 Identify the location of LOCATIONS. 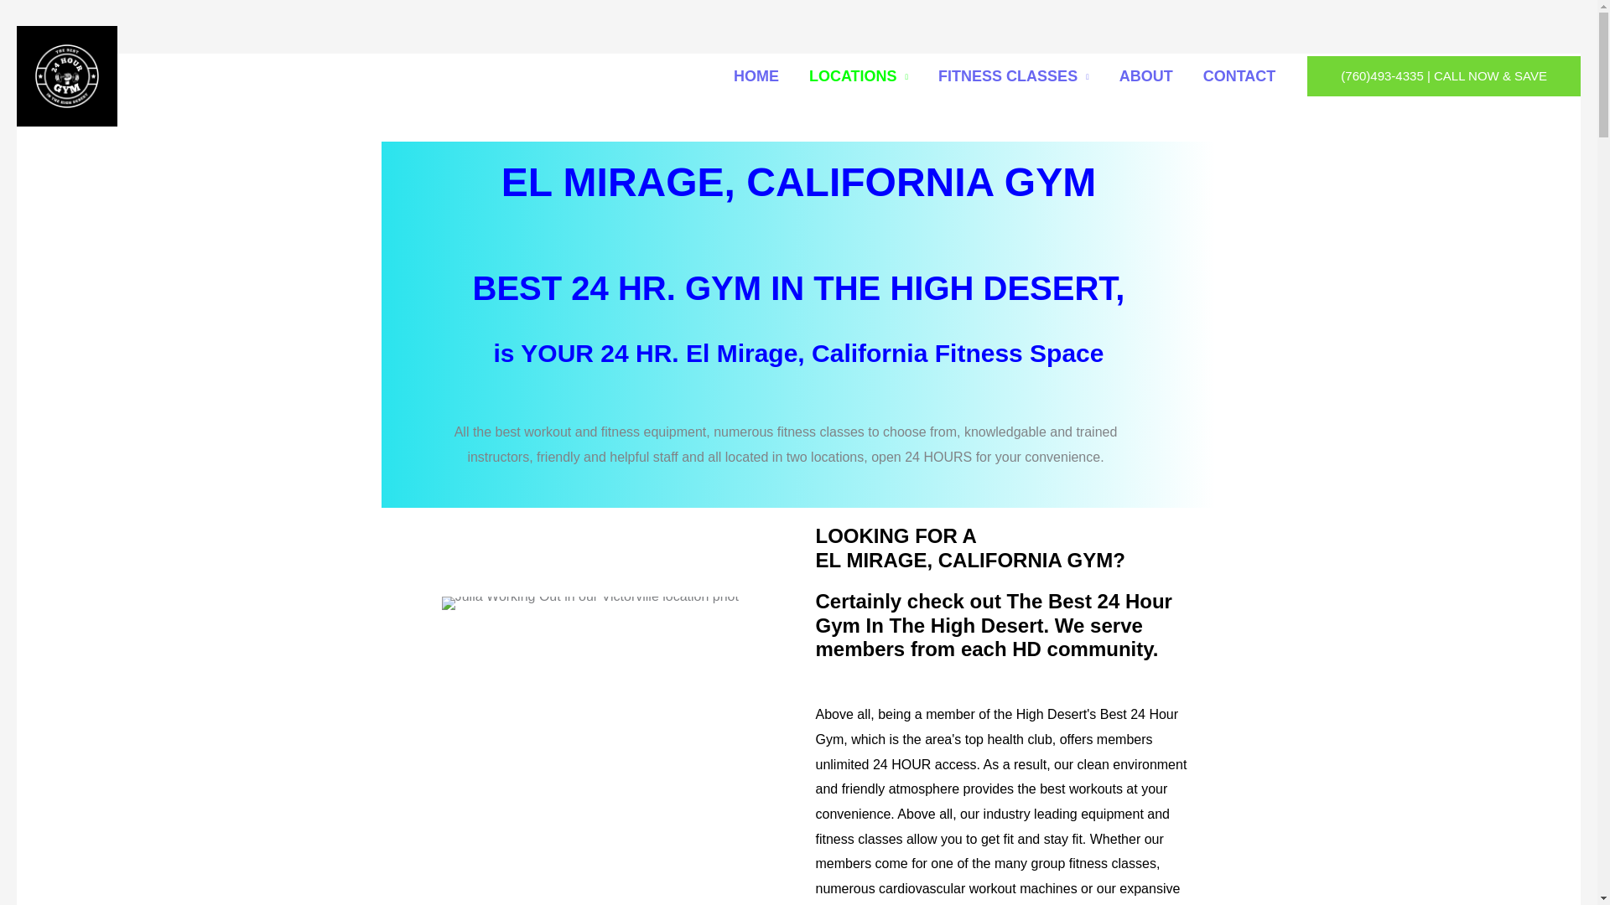
(858, 76).